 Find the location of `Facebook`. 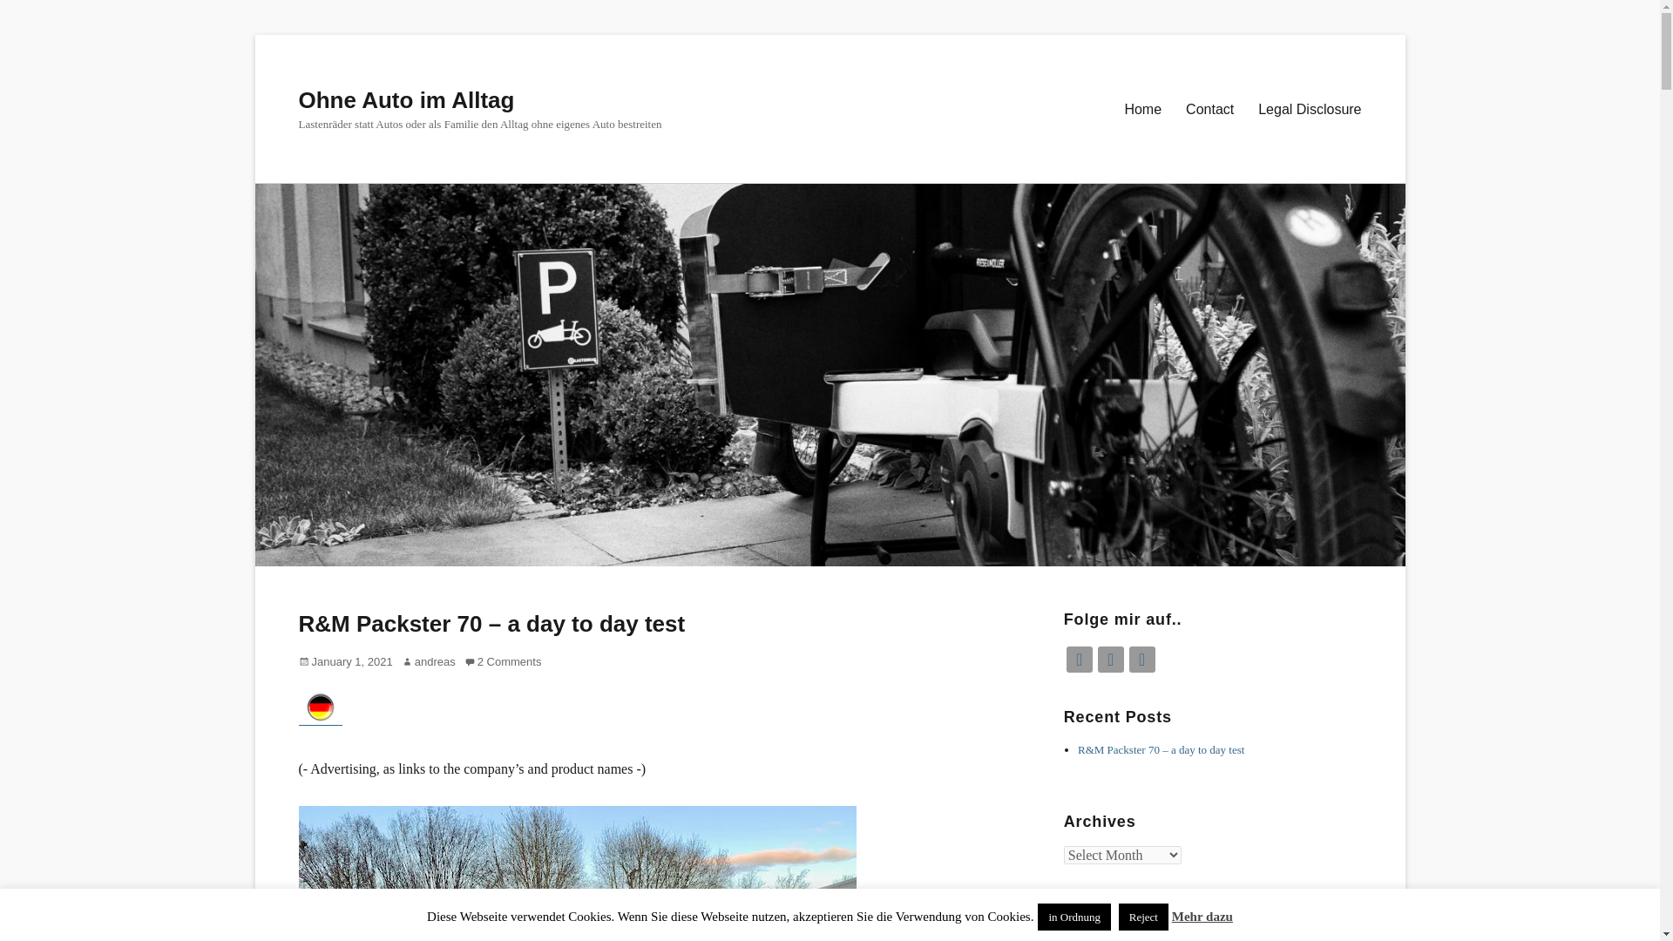

Facebook is located at coordinates (1079, 659).